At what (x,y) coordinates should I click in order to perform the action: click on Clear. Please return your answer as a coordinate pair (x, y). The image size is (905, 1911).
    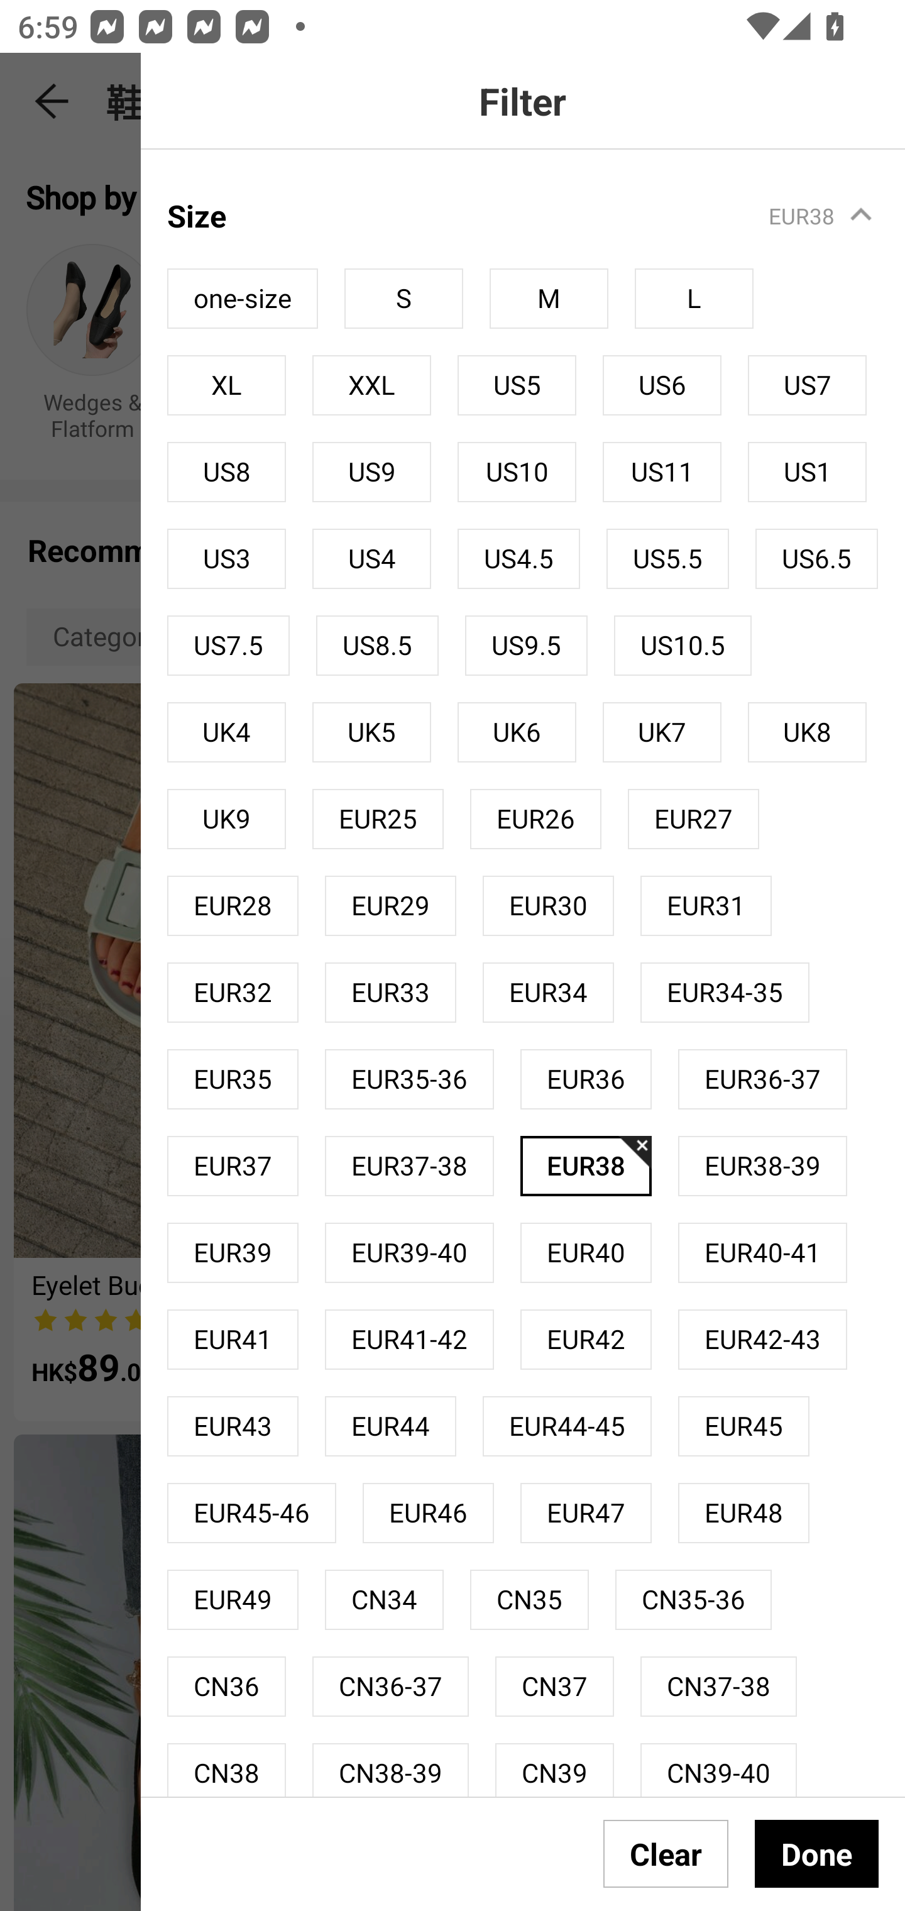
    Looking at the image, I should click on (666, 1853).